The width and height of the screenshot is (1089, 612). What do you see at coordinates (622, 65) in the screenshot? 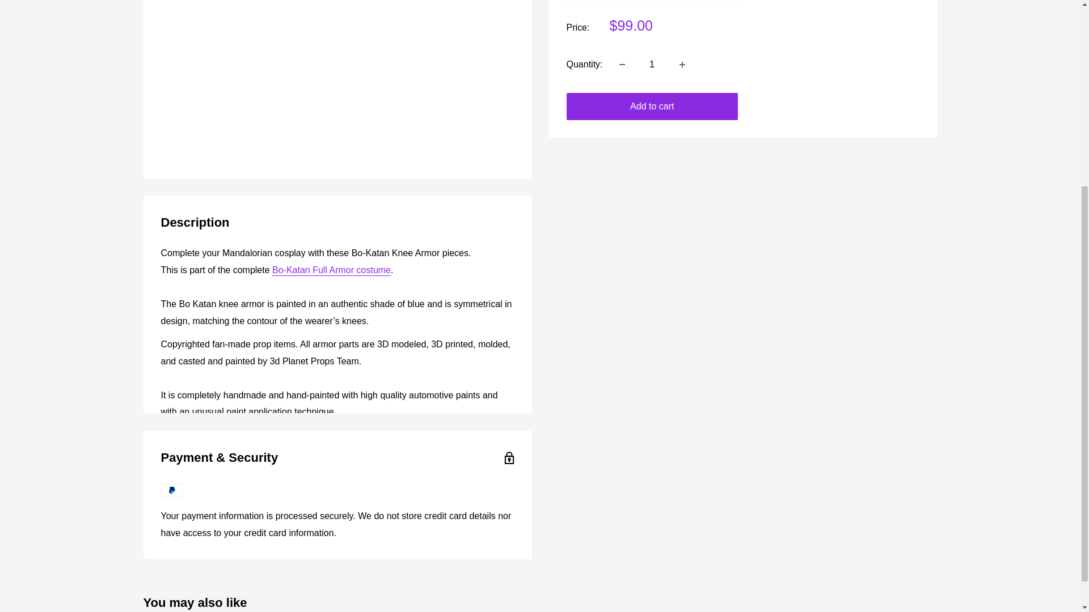
I see `Decrease quantity by 1` at bounding box center [622, 65].